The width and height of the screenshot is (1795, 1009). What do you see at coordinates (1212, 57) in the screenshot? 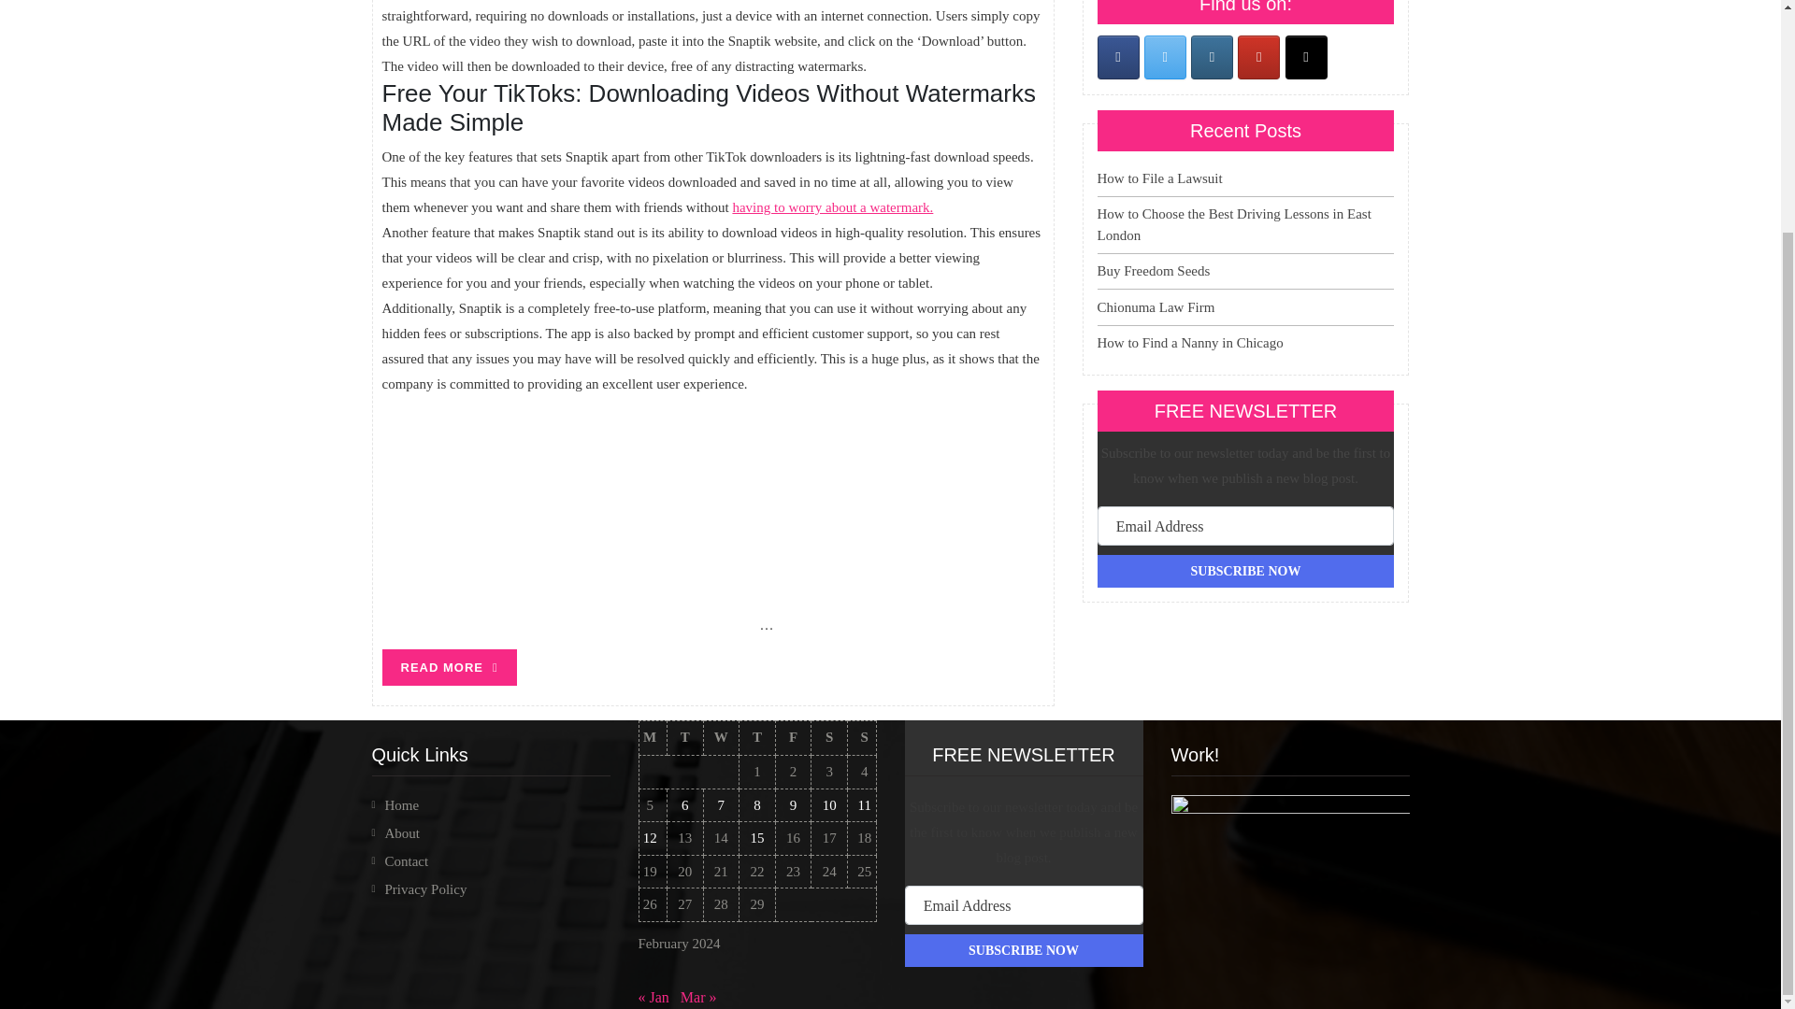
I see `Athen Sema on Instagram` at bounding box center [1212, 57].